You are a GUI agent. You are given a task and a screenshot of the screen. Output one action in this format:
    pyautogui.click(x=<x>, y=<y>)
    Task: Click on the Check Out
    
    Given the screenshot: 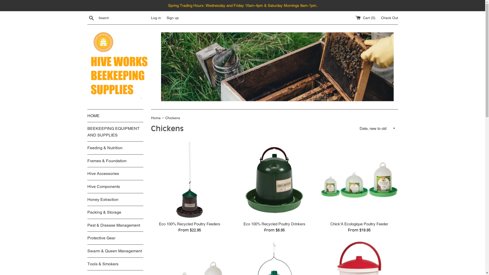 What is the action you would take?
    pyautogui.click(x=390, y=18)
    